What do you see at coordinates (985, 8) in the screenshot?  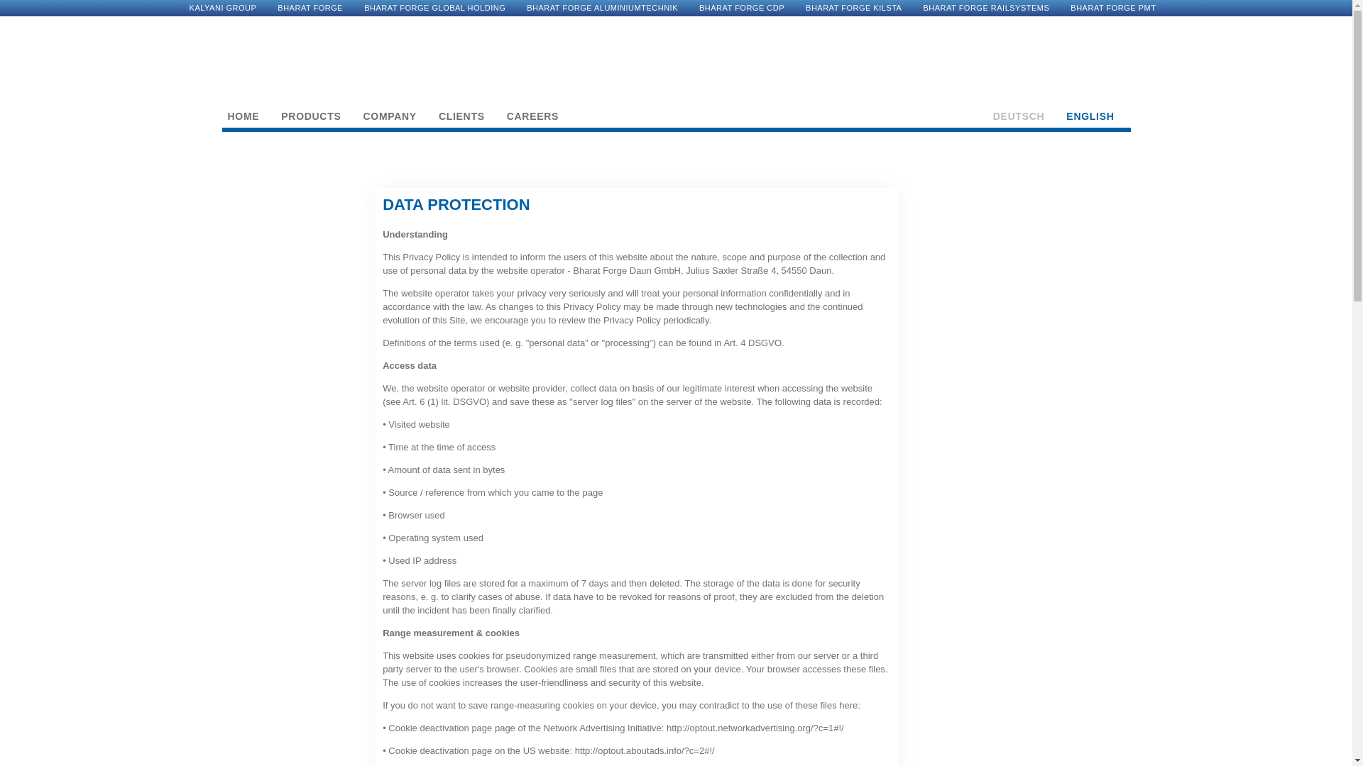 I see `BHARAT FORGE RAILSYSTEMS` at bounding box center [985, 8].